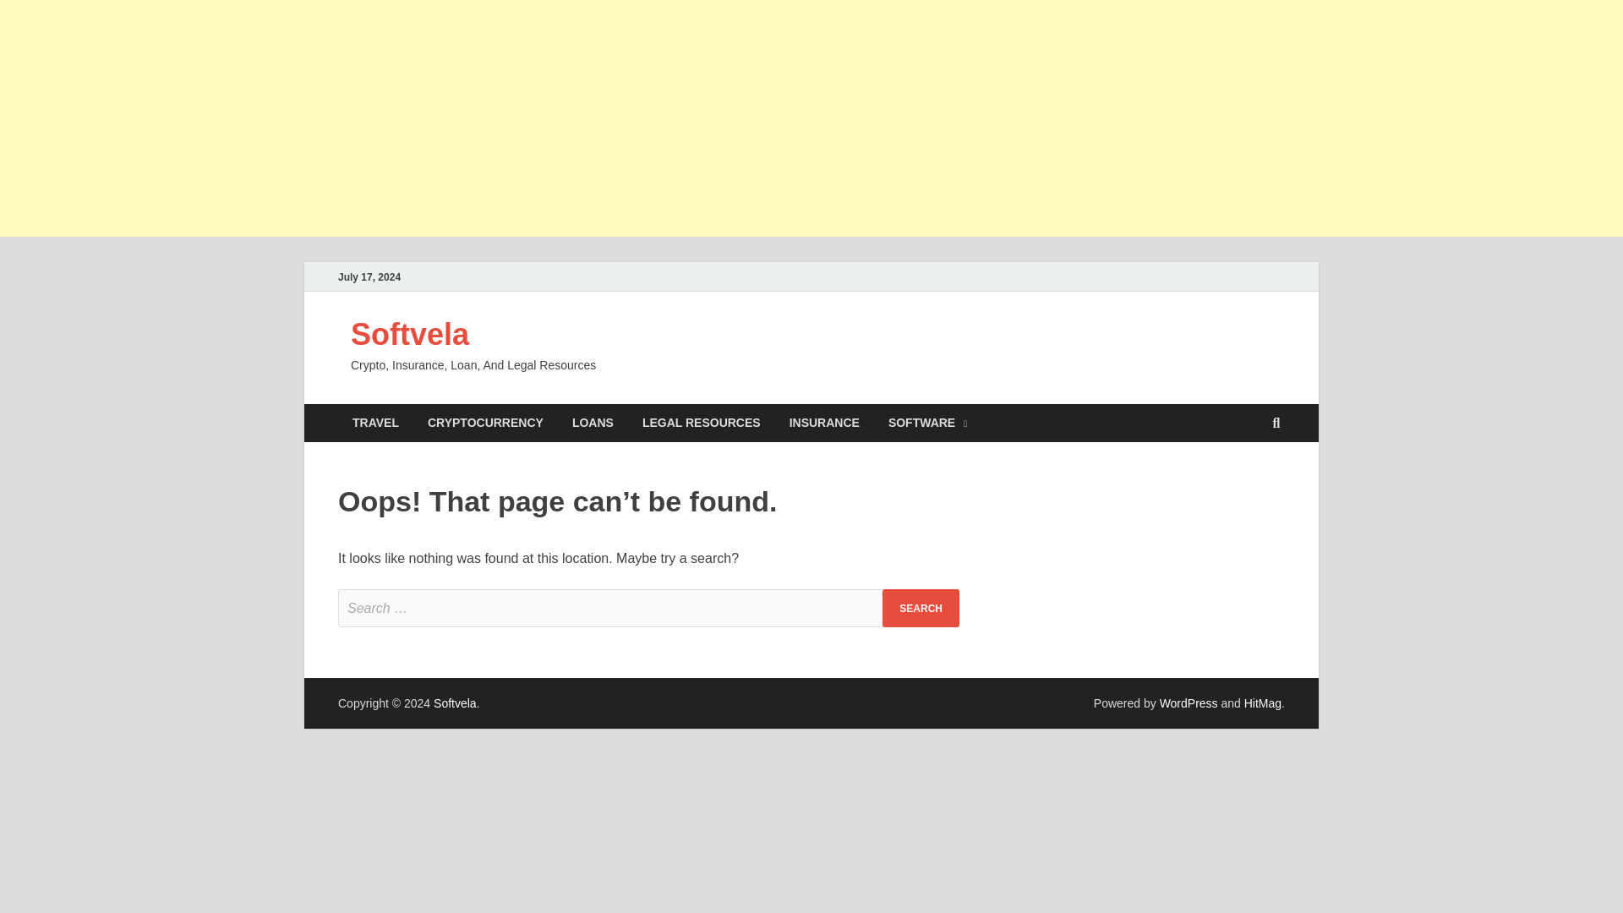  What do you see at coordinates (928, 423) in the screenshot?
I see `SOFTWARE` at bounding box center [928, 423].